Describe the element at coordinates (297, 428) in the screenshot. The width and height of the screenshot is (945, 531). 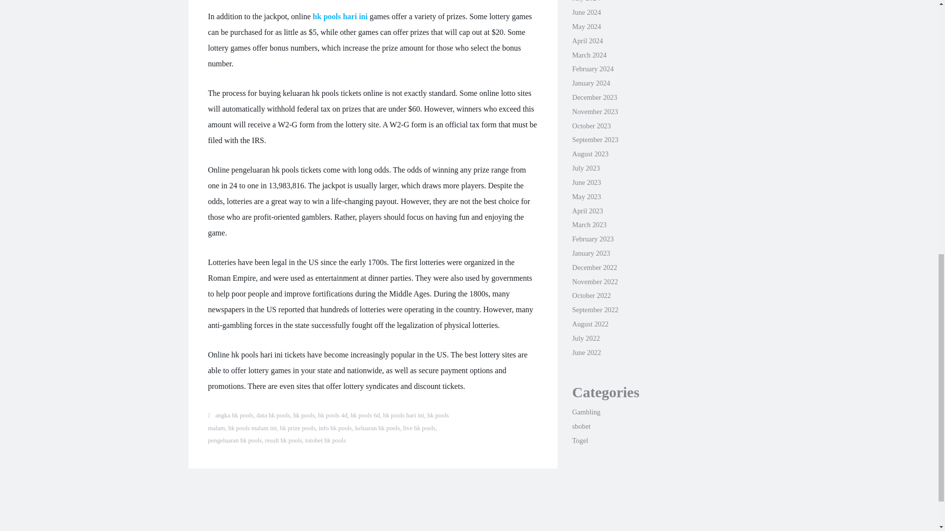
I see `hk prize pools` at that location.